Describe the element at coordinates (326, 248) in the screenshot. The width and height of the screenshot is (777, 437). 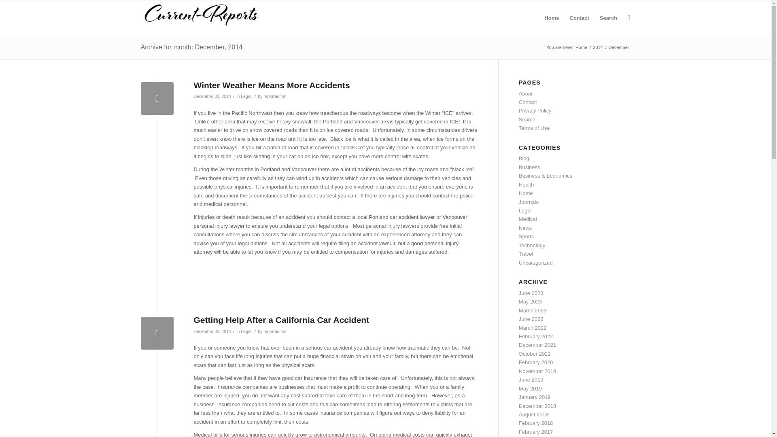
I see `good personal injury attorney` at that location.